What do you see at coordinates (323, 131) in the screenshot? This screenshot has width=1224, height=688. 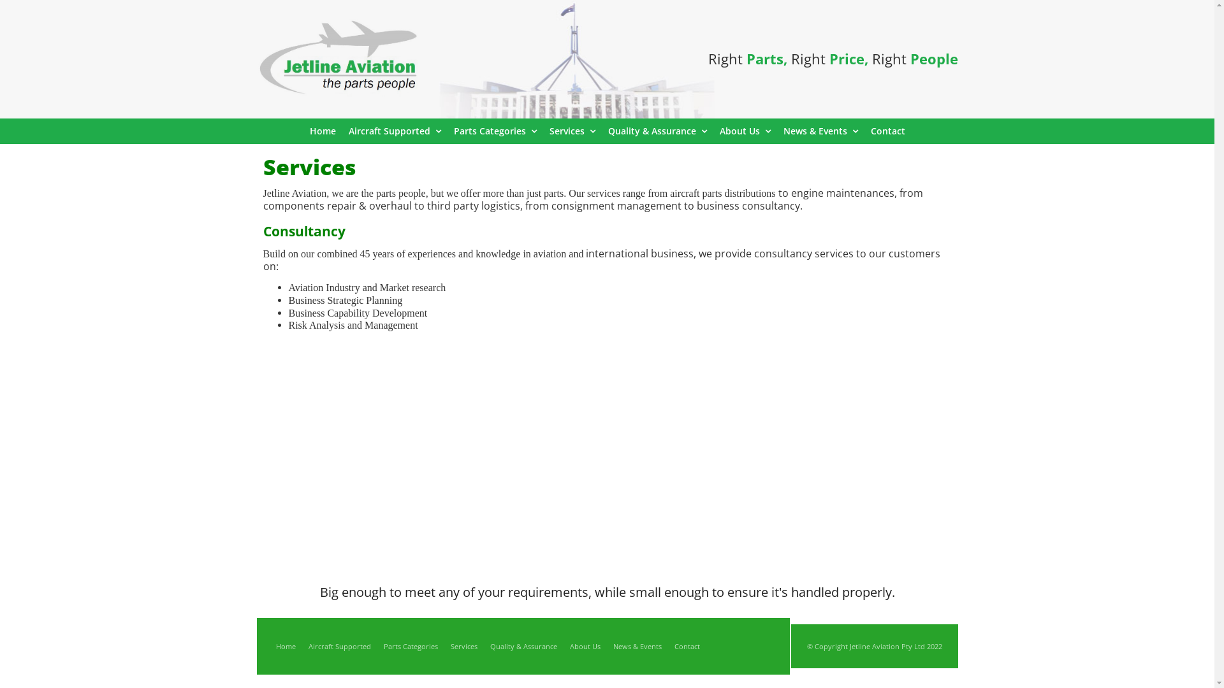 I see `Home` at bounding box center [323, 131].